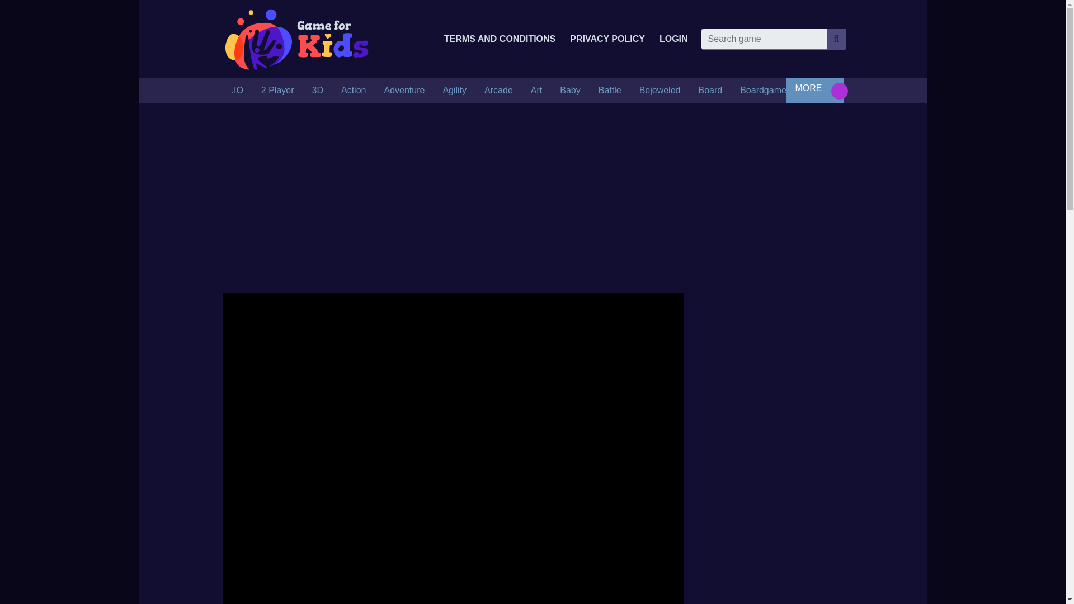  I want to click on Baby, so click(569, 91).